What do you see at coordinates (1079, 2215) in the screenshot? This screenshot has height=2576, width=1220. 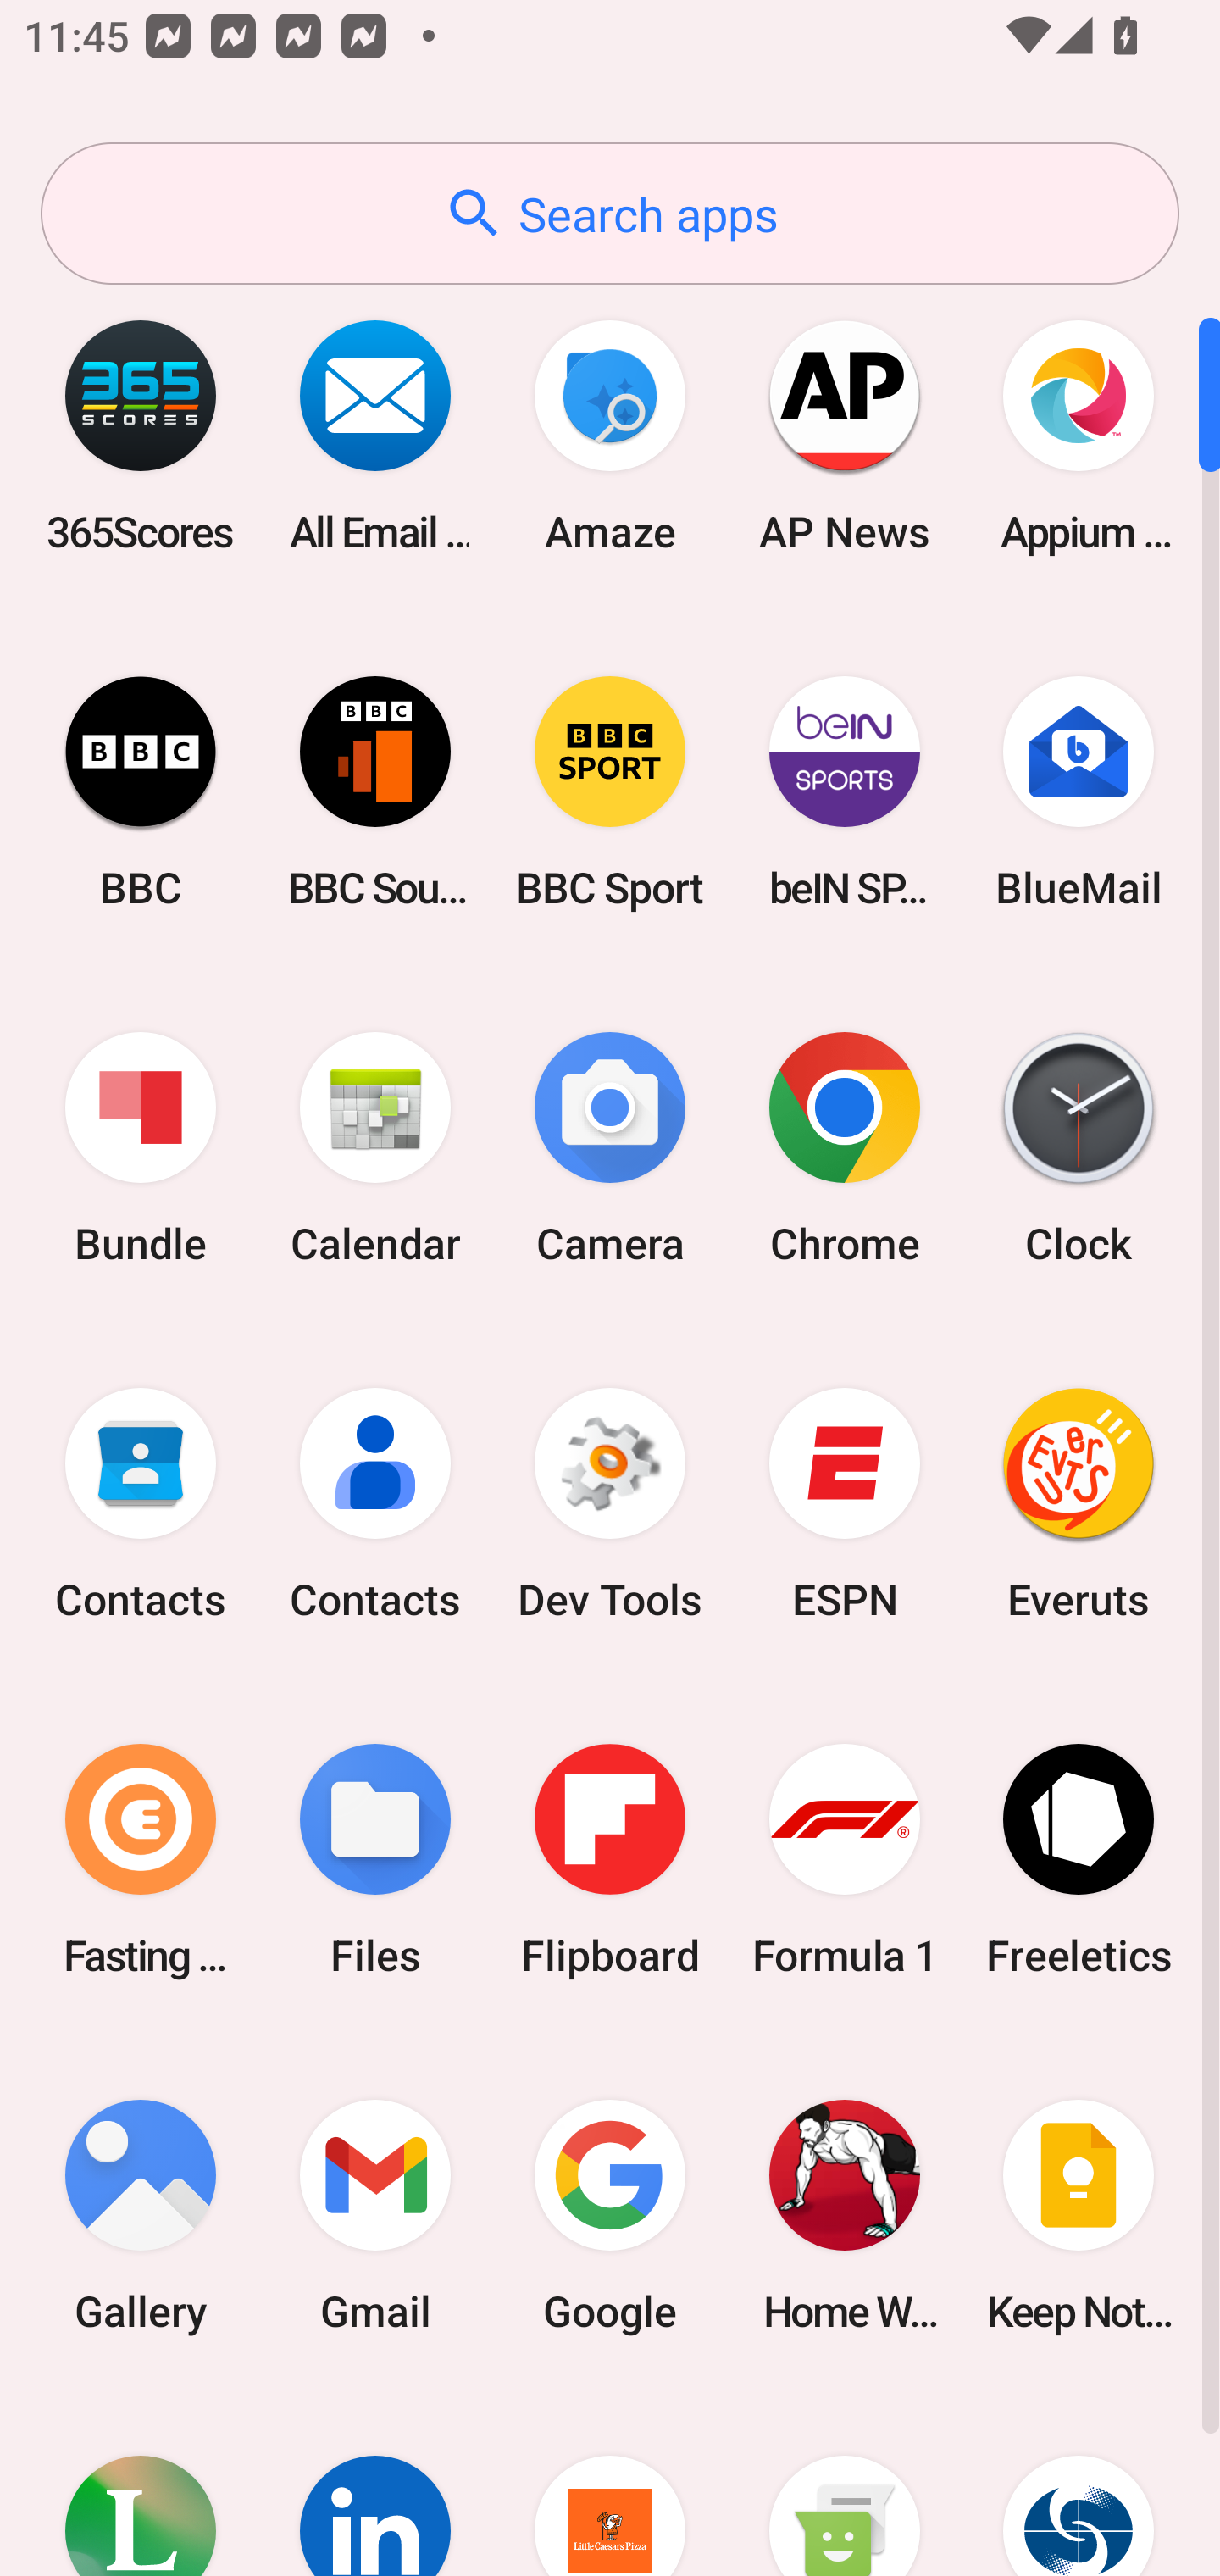 I see `Keep Notes` at bounding box center [1079, 2215].